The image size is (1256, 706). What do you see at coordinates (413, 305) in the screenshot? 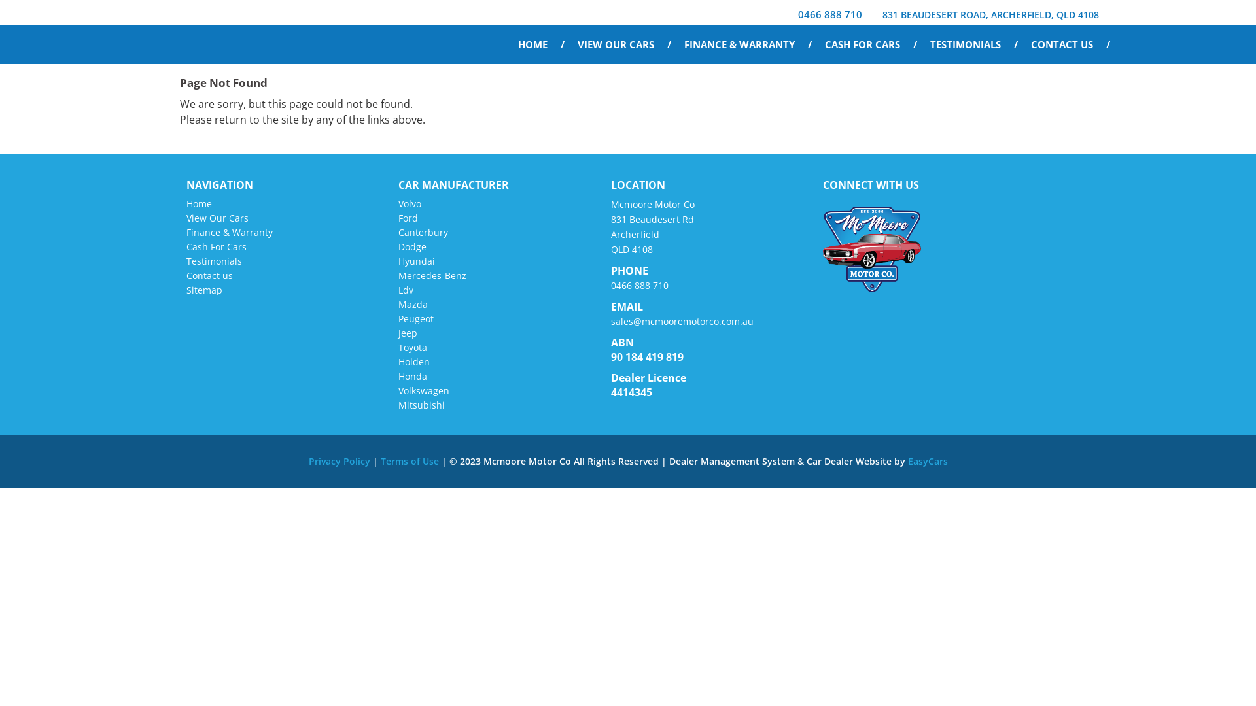
I see `Mazda` at bounding box center [413, 305].